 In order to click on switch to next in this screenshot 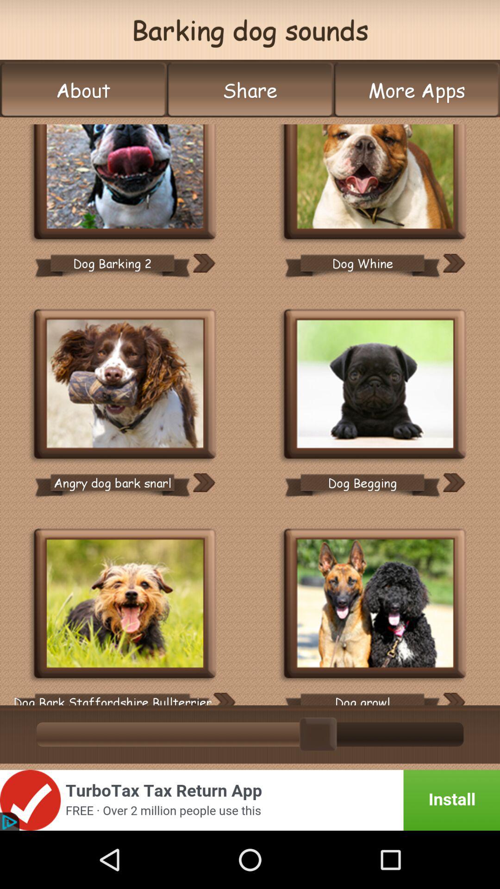, I will do `click(454, 263)`.